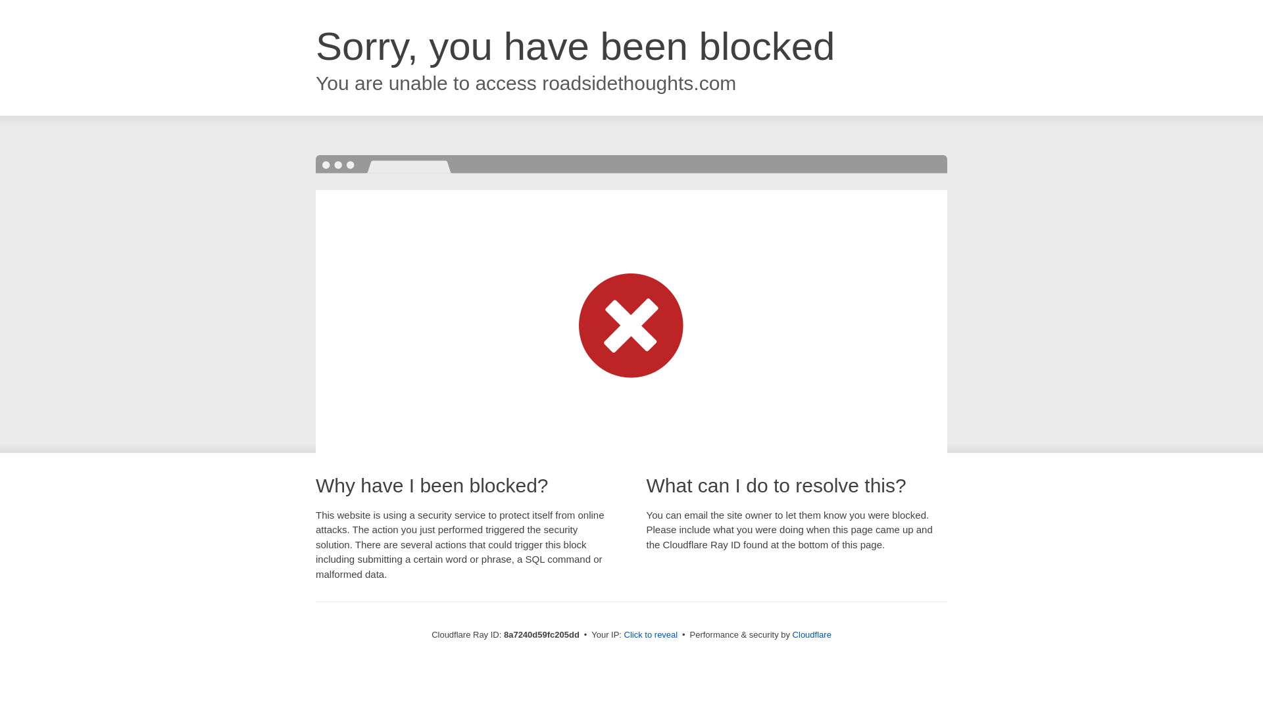 The height and width of the screenshot is (710, 1263). I want to click on Cloudflare, so click(812, 634).